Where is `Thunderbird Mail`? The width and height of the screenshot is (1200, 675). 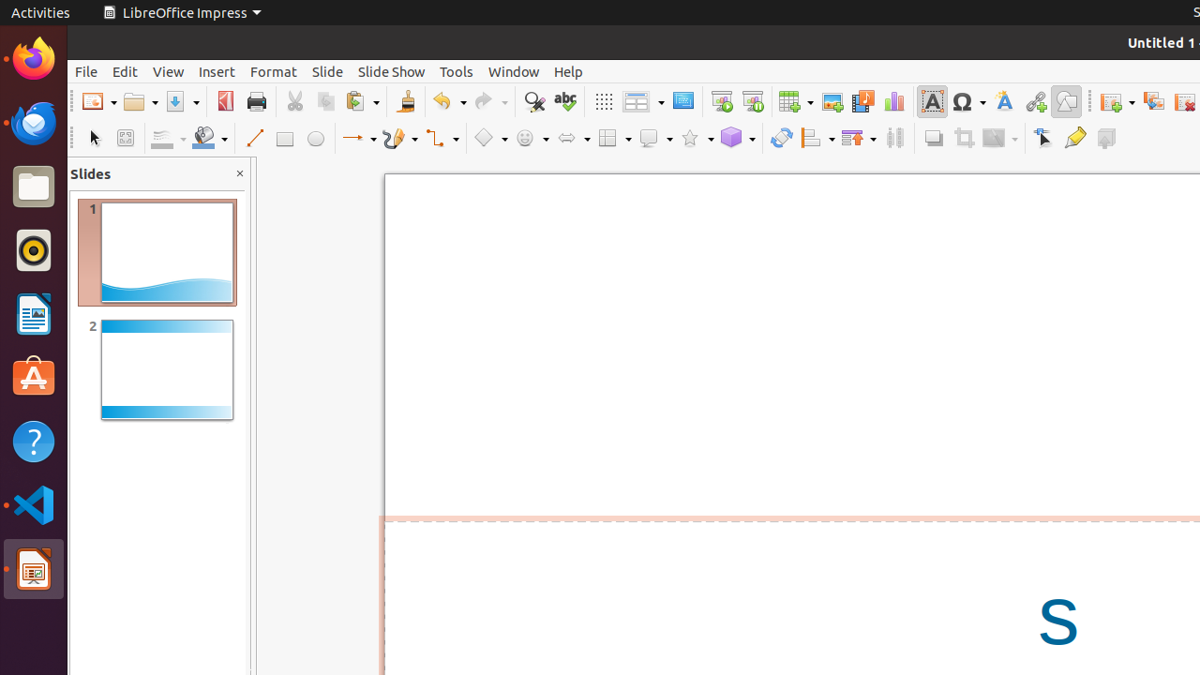
Thunderbird Mail is located at coordinates (34, 123).